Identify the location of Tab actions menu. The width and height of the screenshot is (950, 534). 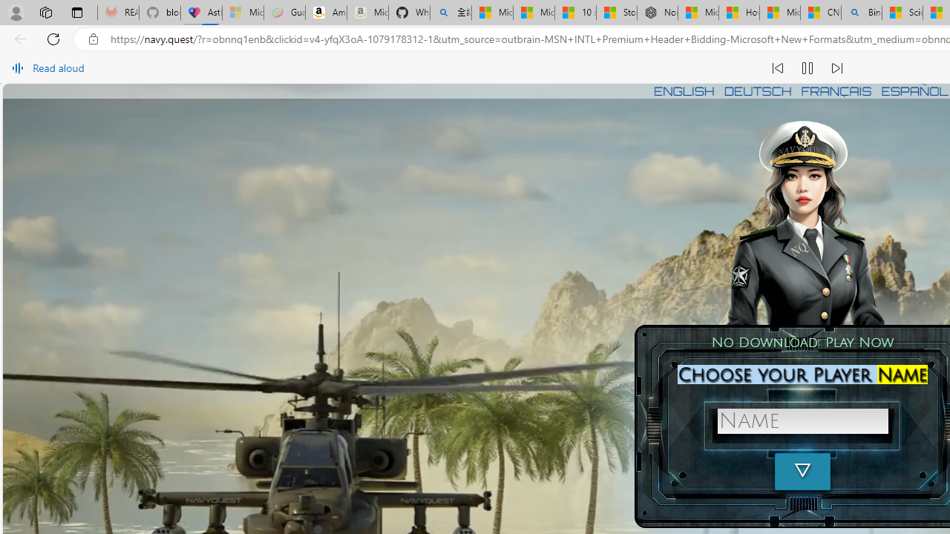
(77, 12).